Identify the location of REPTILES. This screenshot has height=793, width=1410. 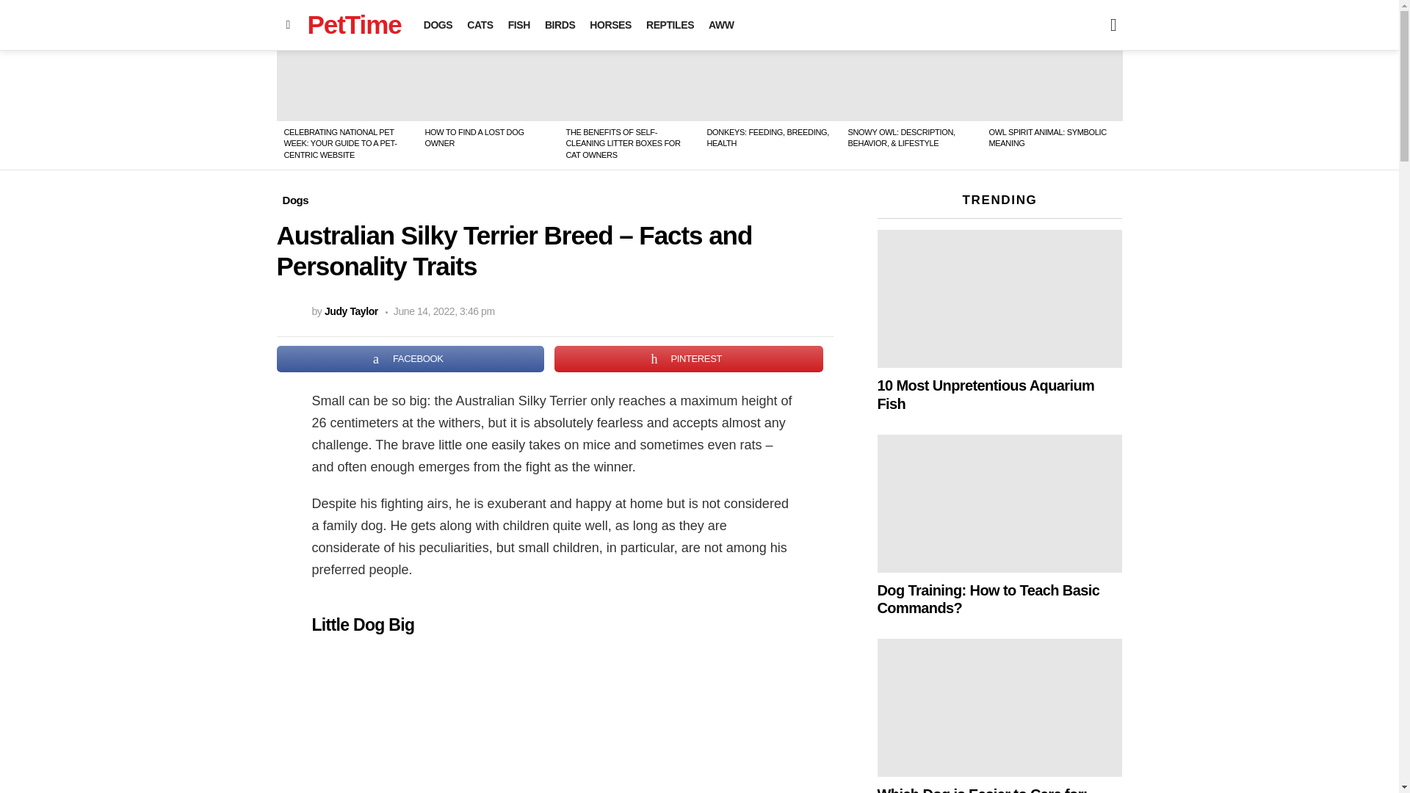
(670, 25).